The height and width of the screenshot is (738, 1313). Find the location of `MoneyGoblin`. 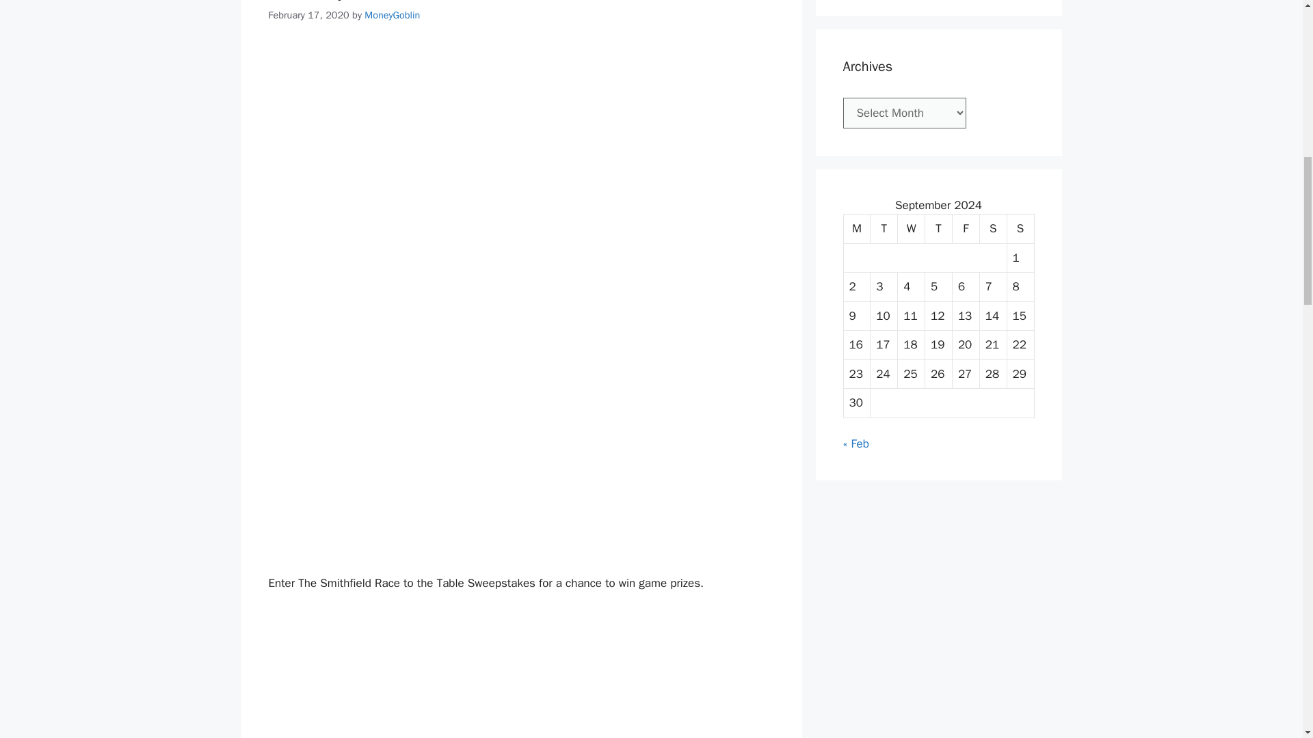

MoneyGoblin is located at coordinates (393, 15).